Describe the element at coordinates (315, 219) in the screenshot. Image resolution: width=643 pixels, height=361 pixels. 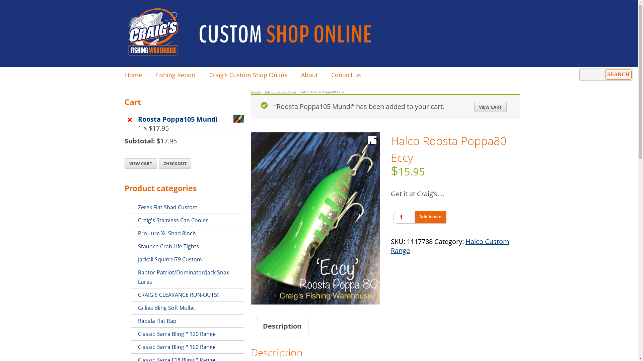
I see `IMG_E6077` at that location.